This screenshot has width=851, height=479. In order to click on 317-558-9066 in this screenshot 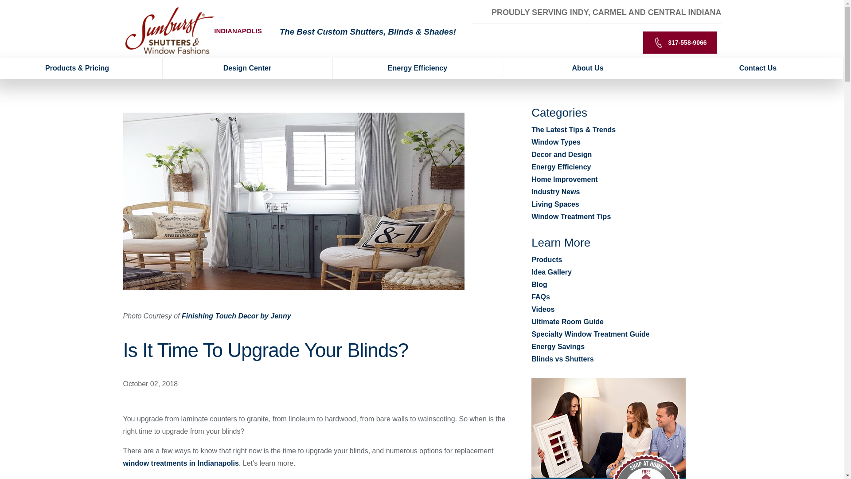, I will do `click(680, 43)`.